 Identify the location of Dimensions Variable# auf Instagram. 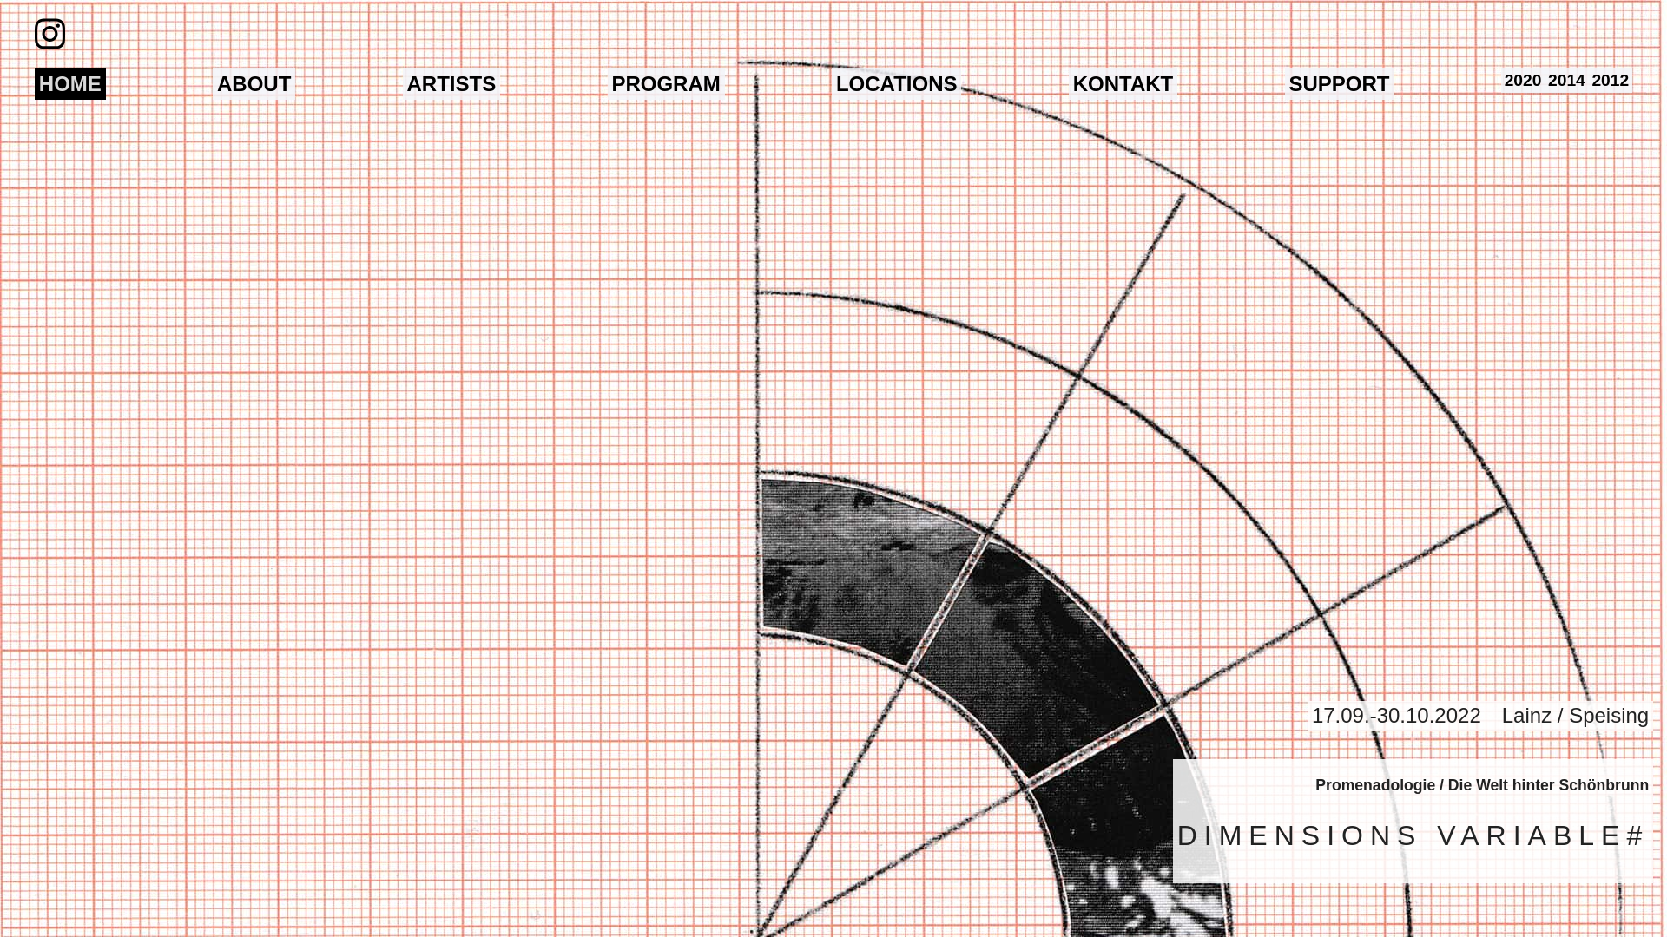
(52, 34).